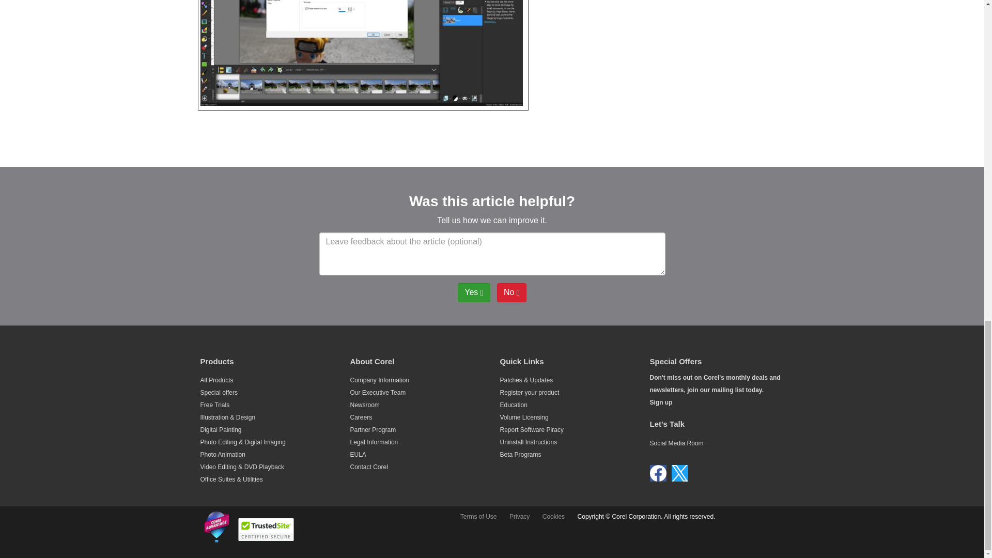 The width and height of the screenshot is (992, 558). What do you see at coordinates (680, 473) in the screenshot?
I see `Alludo Twitter` at bounding box center [680, 473].